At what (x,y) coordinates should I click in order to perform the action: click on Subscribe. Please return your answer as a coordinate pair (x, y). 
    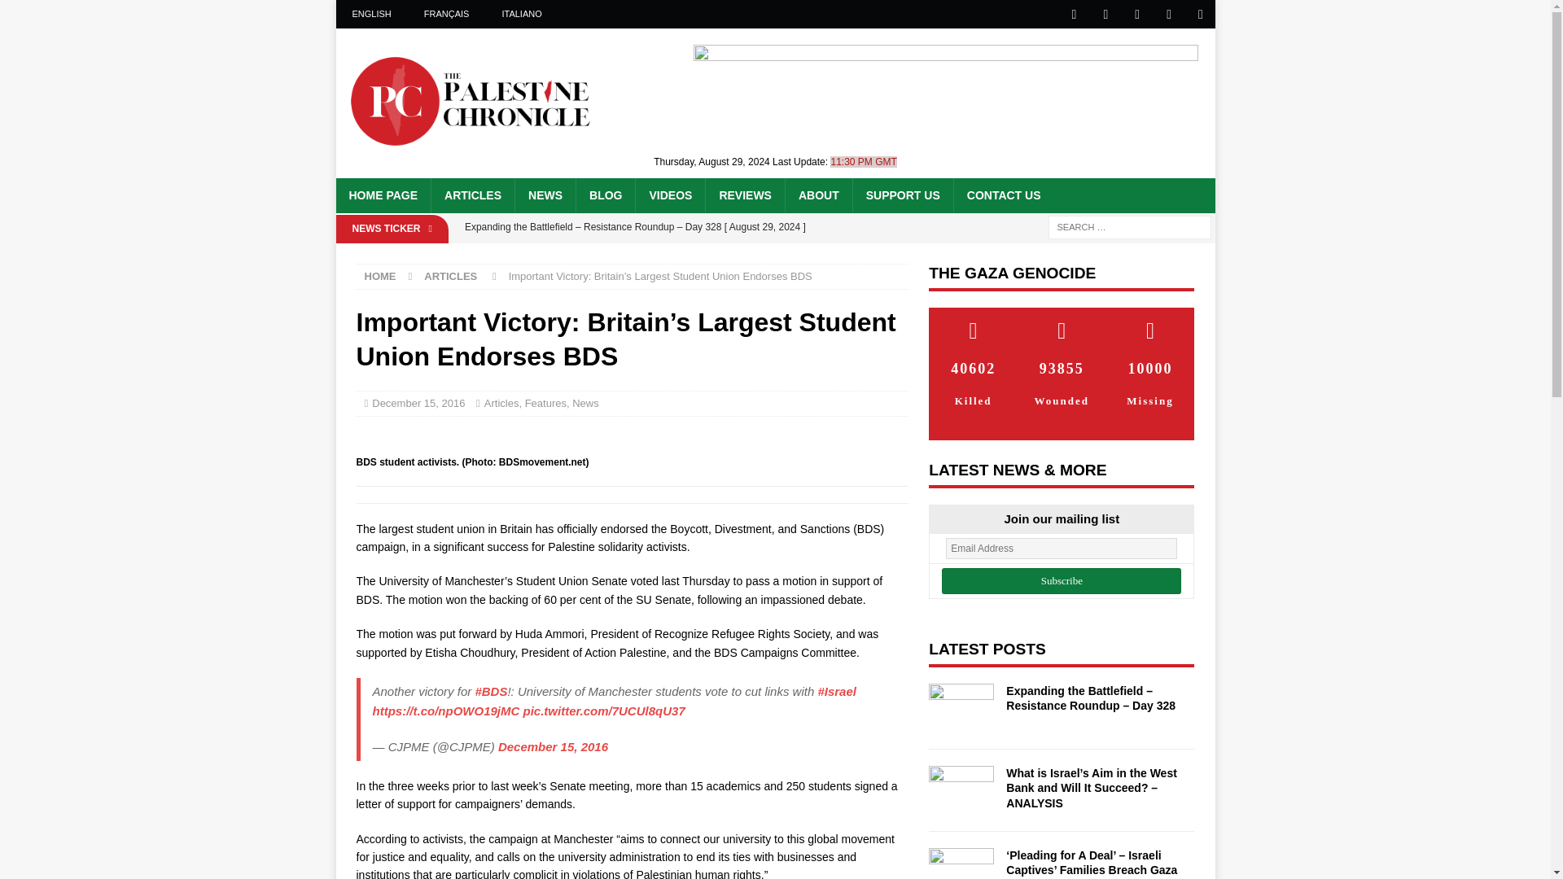
    Looking at the image, I should click on (1062, 581).